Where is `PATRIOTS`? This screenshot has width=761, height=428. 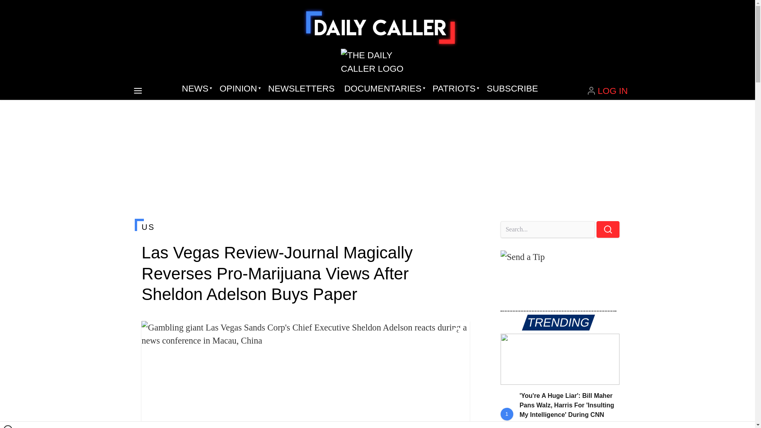
PATRIOTS is located at coordinates (455, 89).